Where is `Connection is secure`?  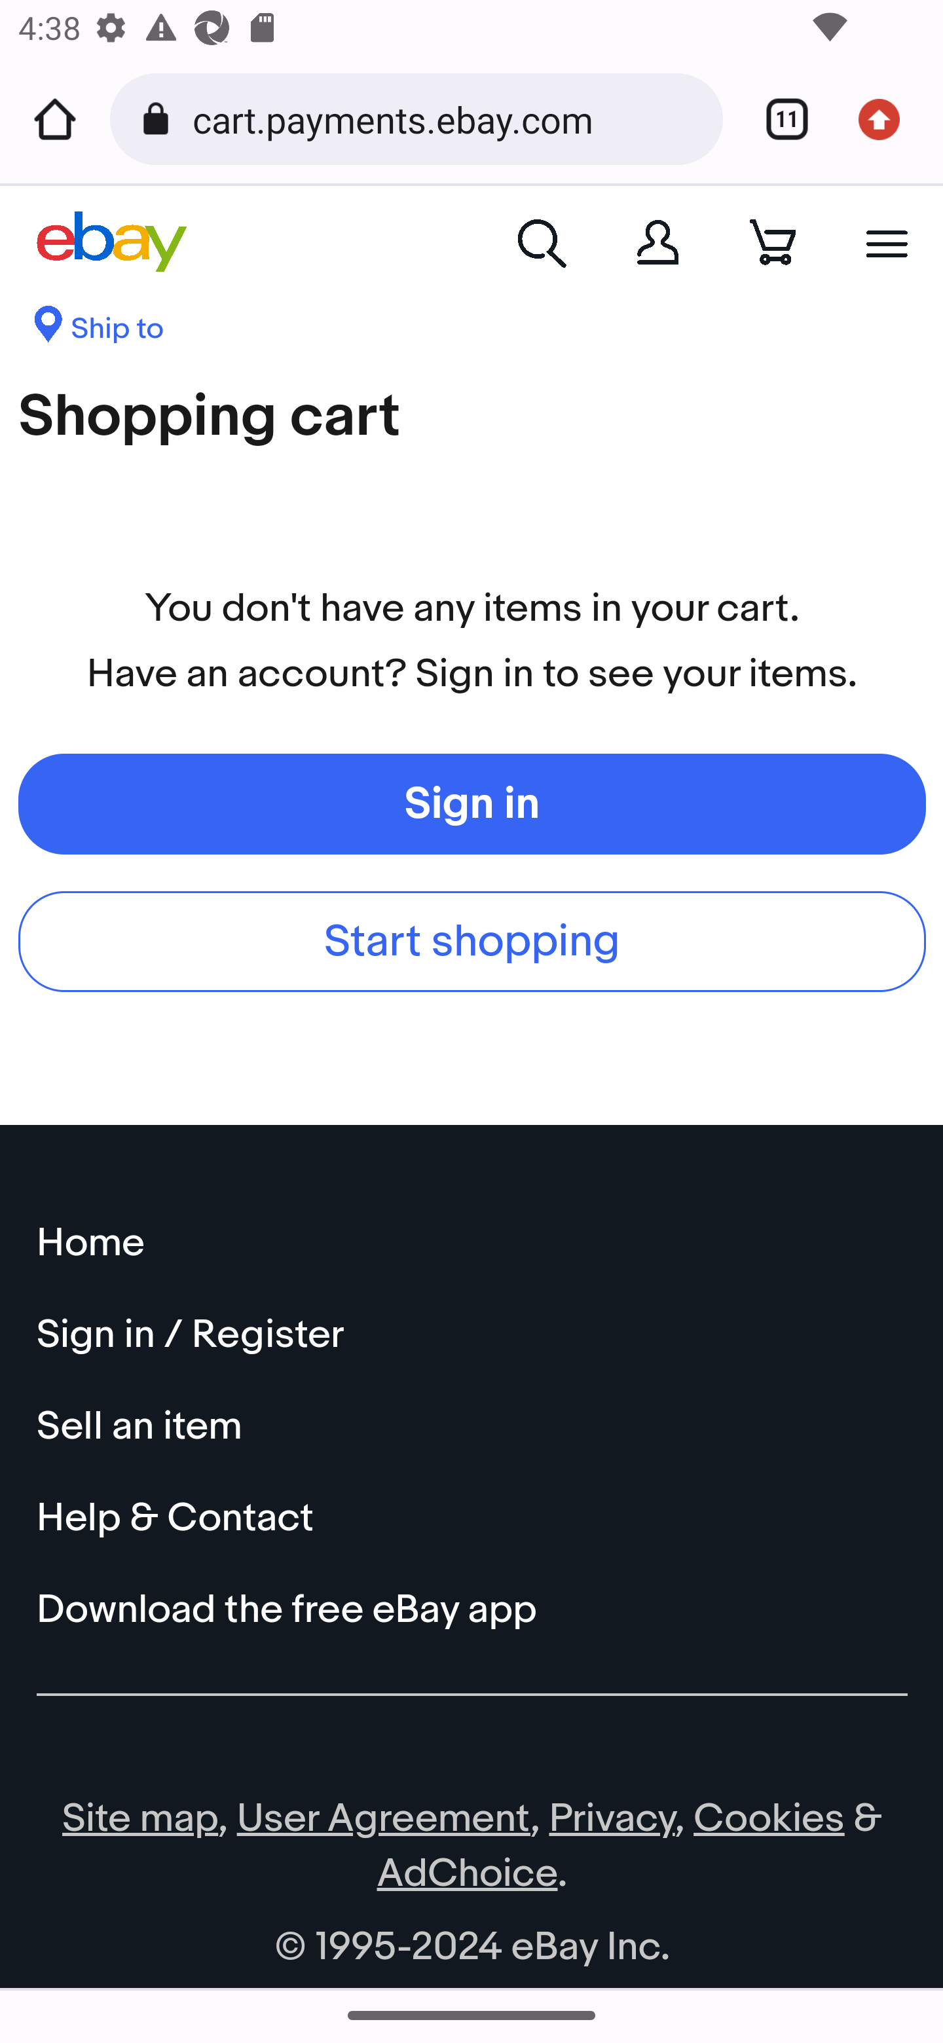
Connection is secure is located at coordinates (160, 119).